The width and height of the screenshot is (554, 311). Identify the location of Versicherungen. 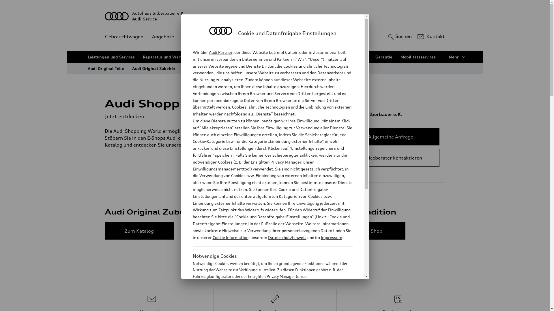
(352, 57).